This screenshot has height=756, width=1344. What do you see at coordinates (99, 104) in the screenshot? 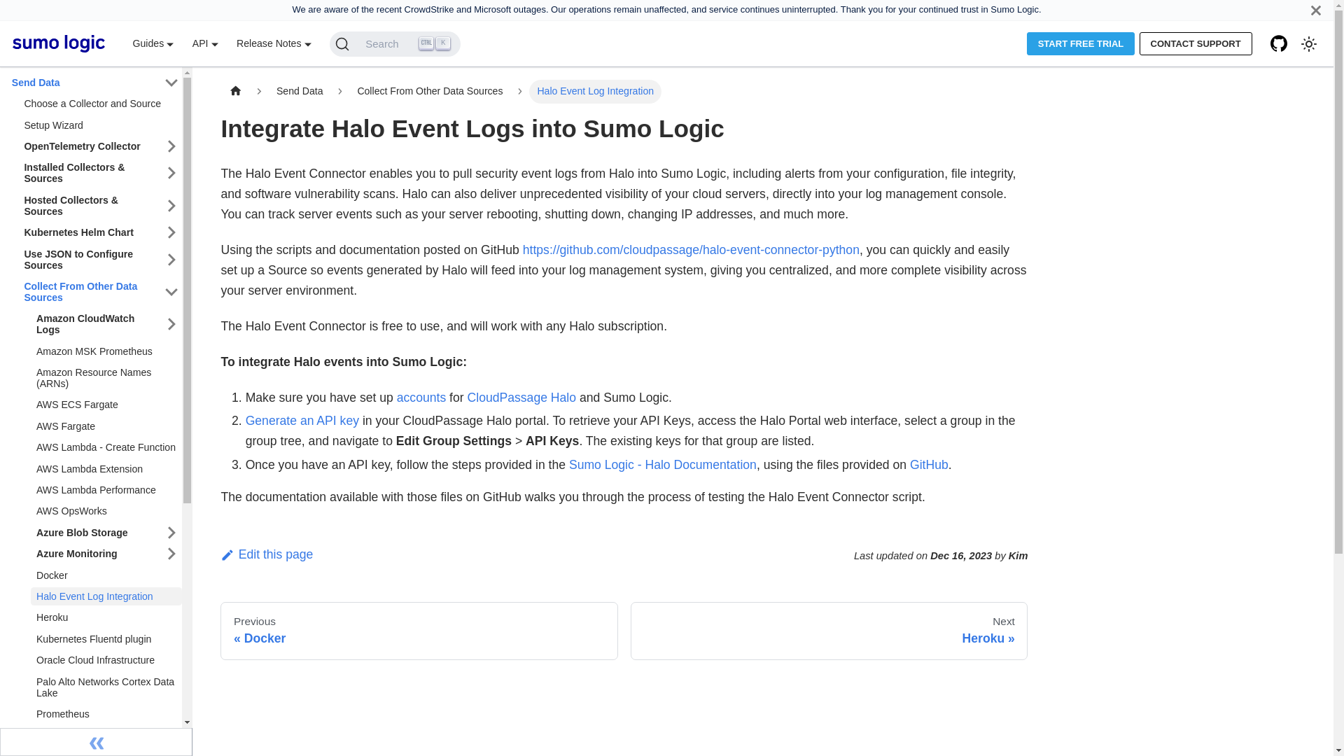
I see `Choose a Collector and Source` at bounding box center [99, 104].